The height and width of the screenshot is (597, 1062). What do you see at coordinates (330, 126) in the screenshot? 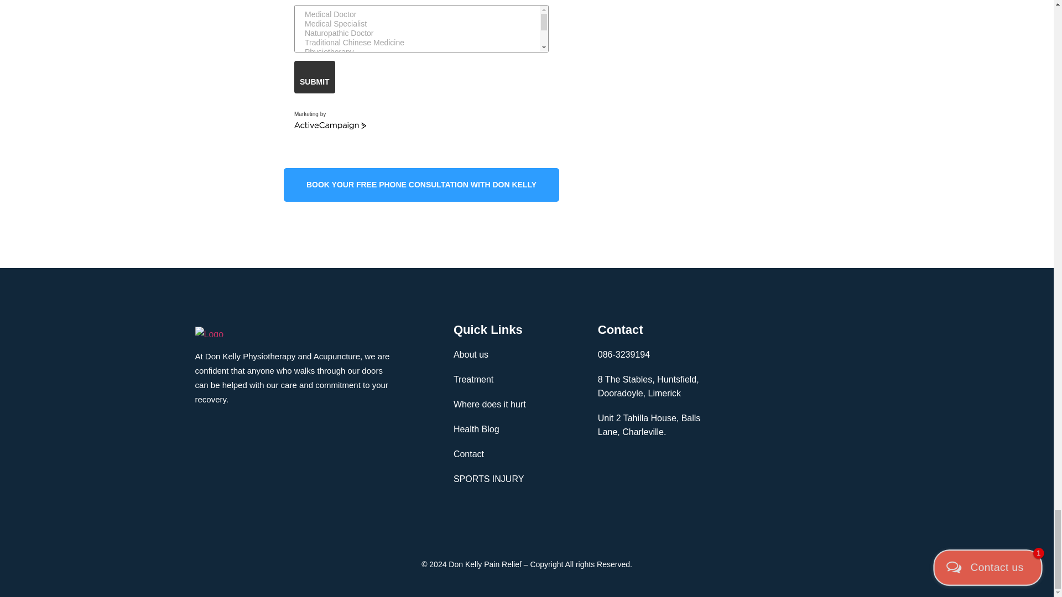
I see `ActiveCampaign` at bounding box center [330, 126].